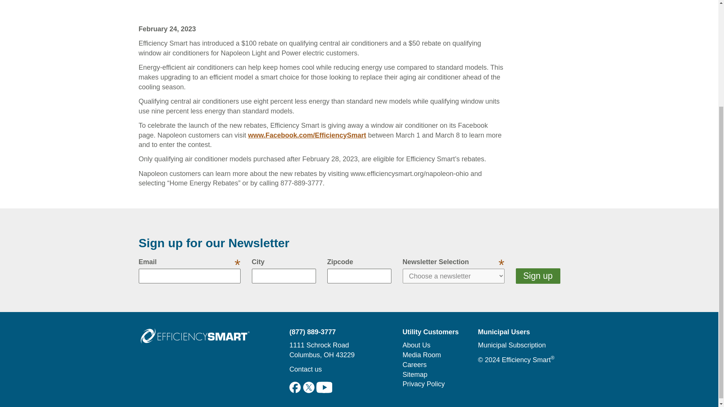  Describe the element at coordinates (512, 345) in the screenshot. I see `Municipal Subscription` at that location.